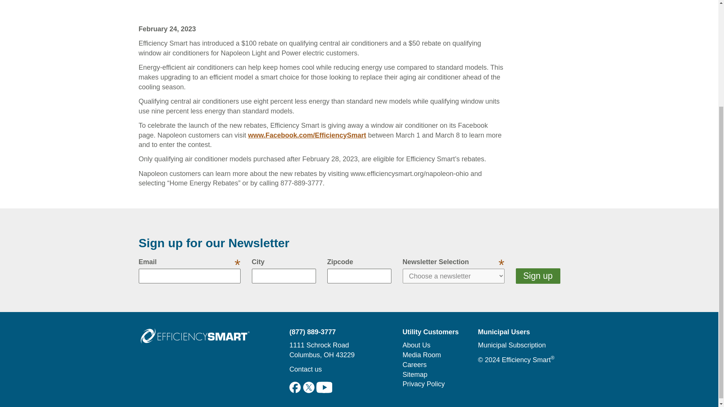  Describe the element at coordinates (512, 345) in the screenshot. I see `Municipal Subscription` at that location.